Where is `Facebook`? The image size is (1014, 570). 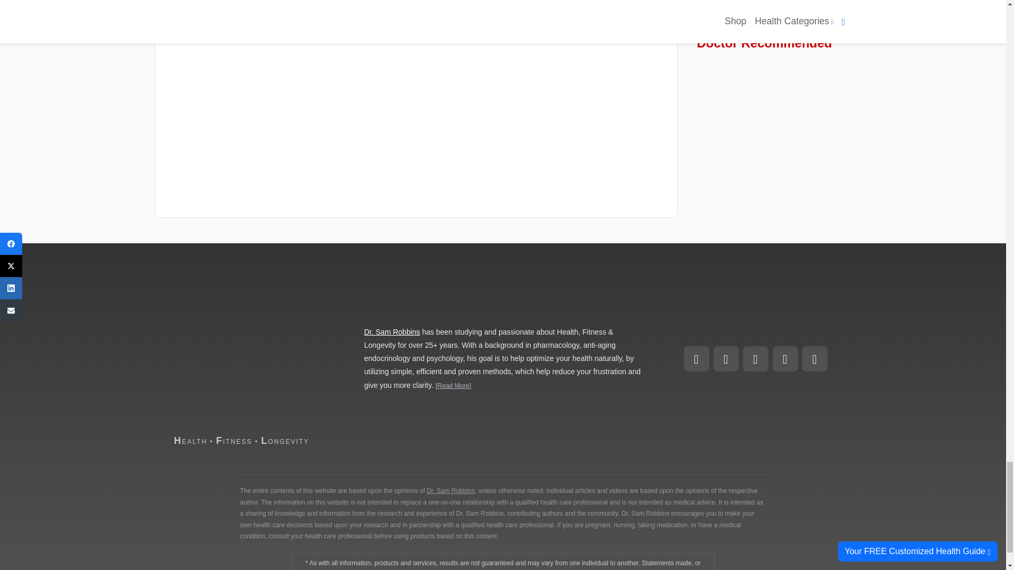
Facebook is located at coordinates (696, 359).